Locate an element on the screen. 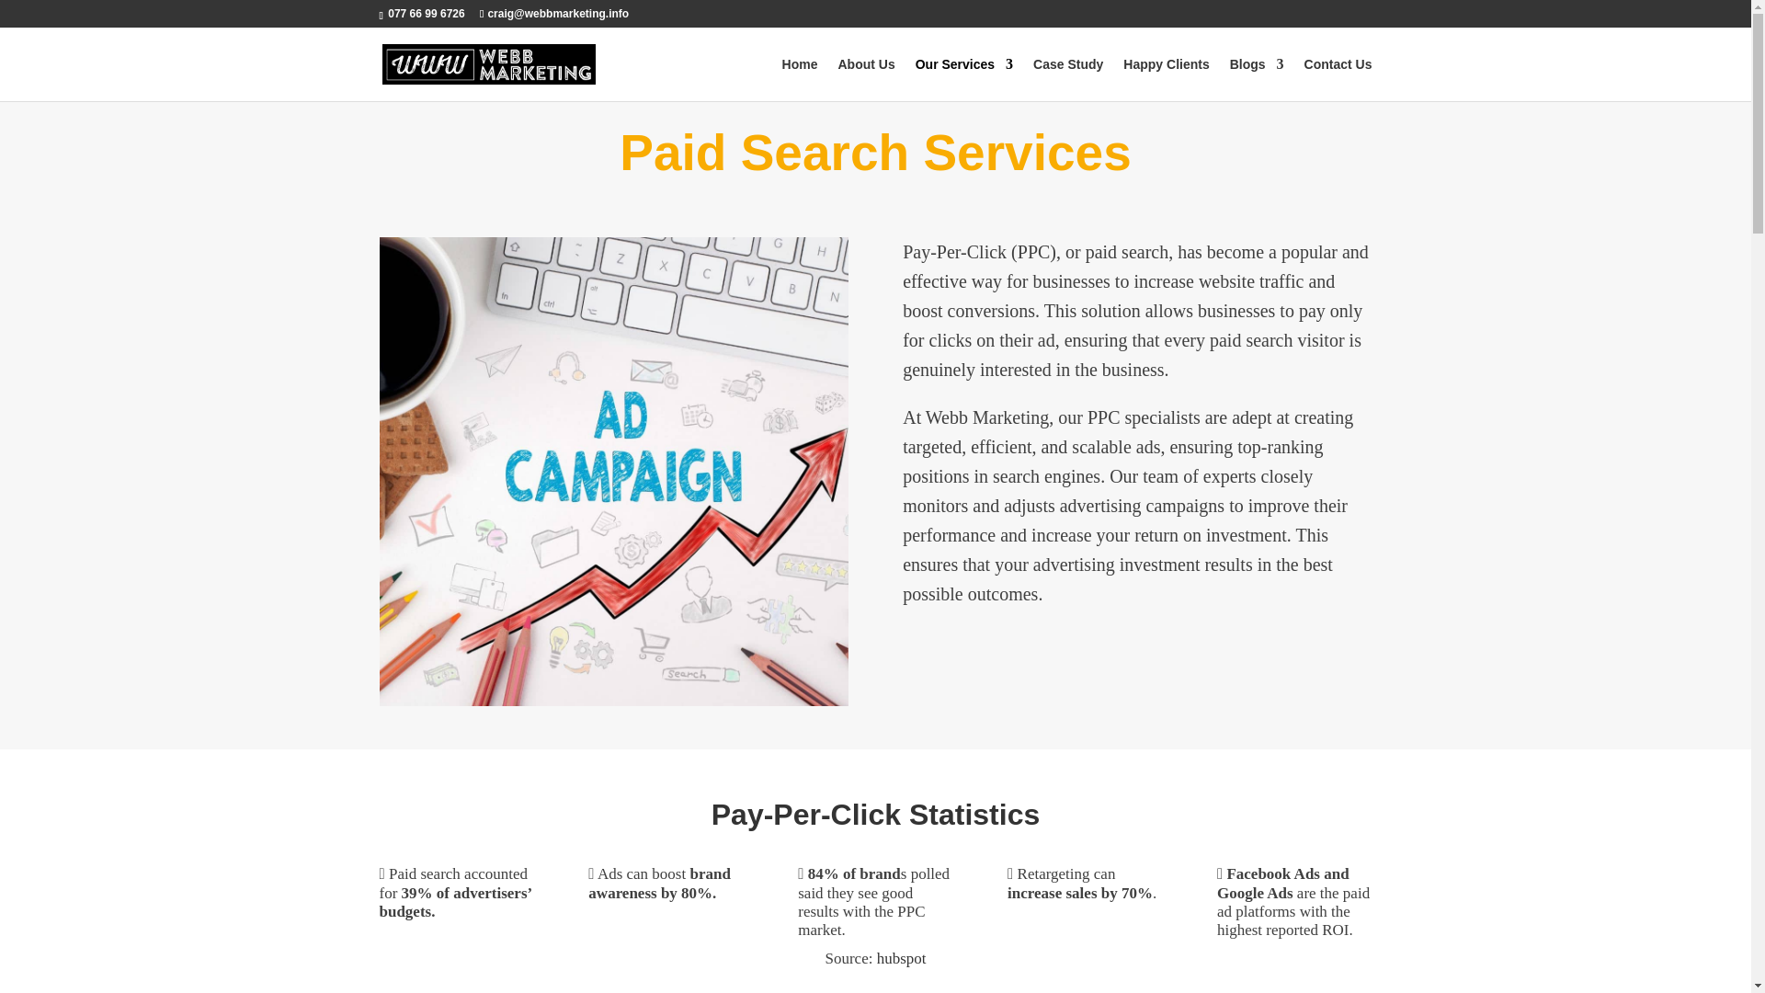  077 66 99 6726 is located at coordinates (426, 13).